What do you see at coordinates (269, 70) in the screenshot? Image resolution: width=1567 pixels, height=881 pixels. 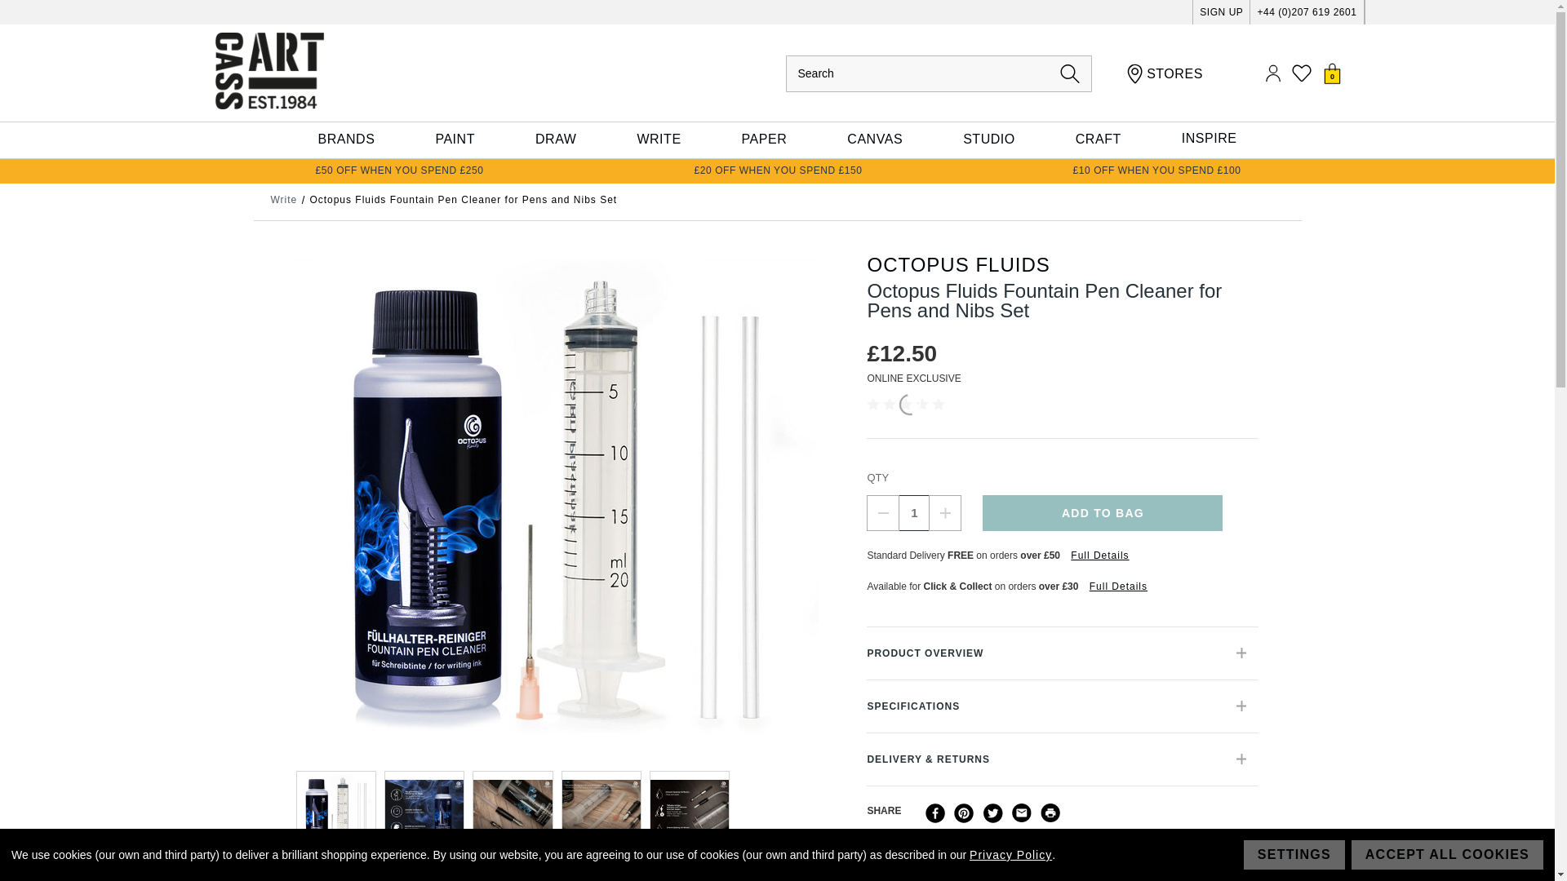 I see `Cass Art` at bounding box center [269, 70].